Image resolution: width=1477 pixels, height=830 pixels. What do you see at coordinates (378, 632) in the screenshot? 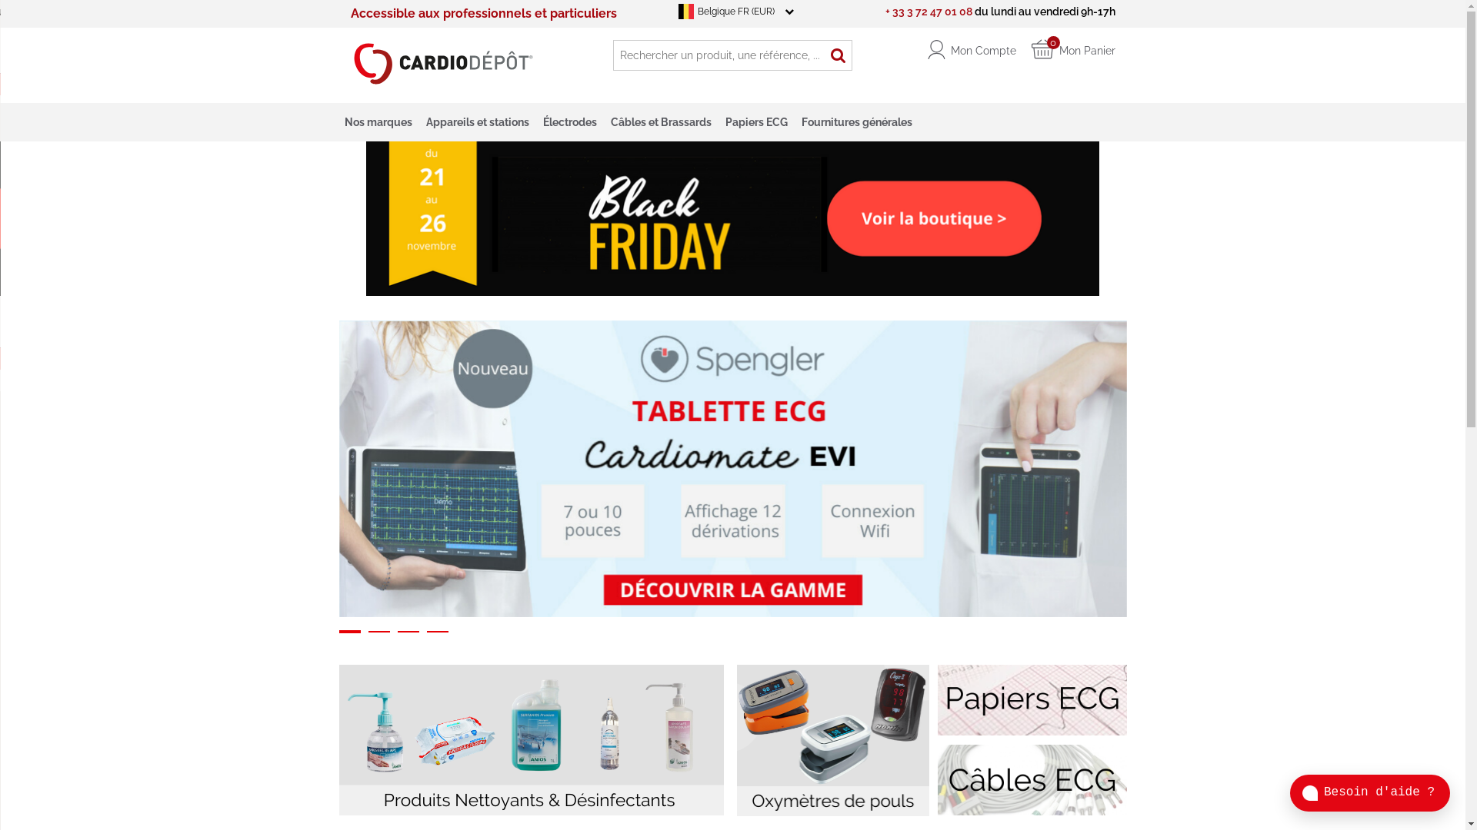
I see `2` at bounding box center [378, 632].